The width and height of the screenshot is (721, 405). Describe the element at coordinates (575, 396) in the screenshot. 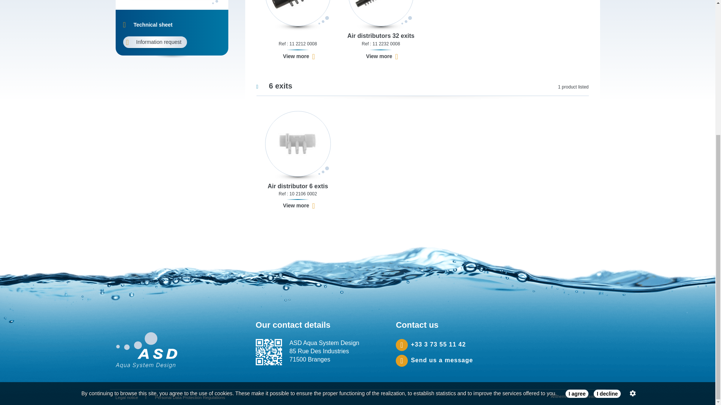

I see `Anthemis website creation` at that location.